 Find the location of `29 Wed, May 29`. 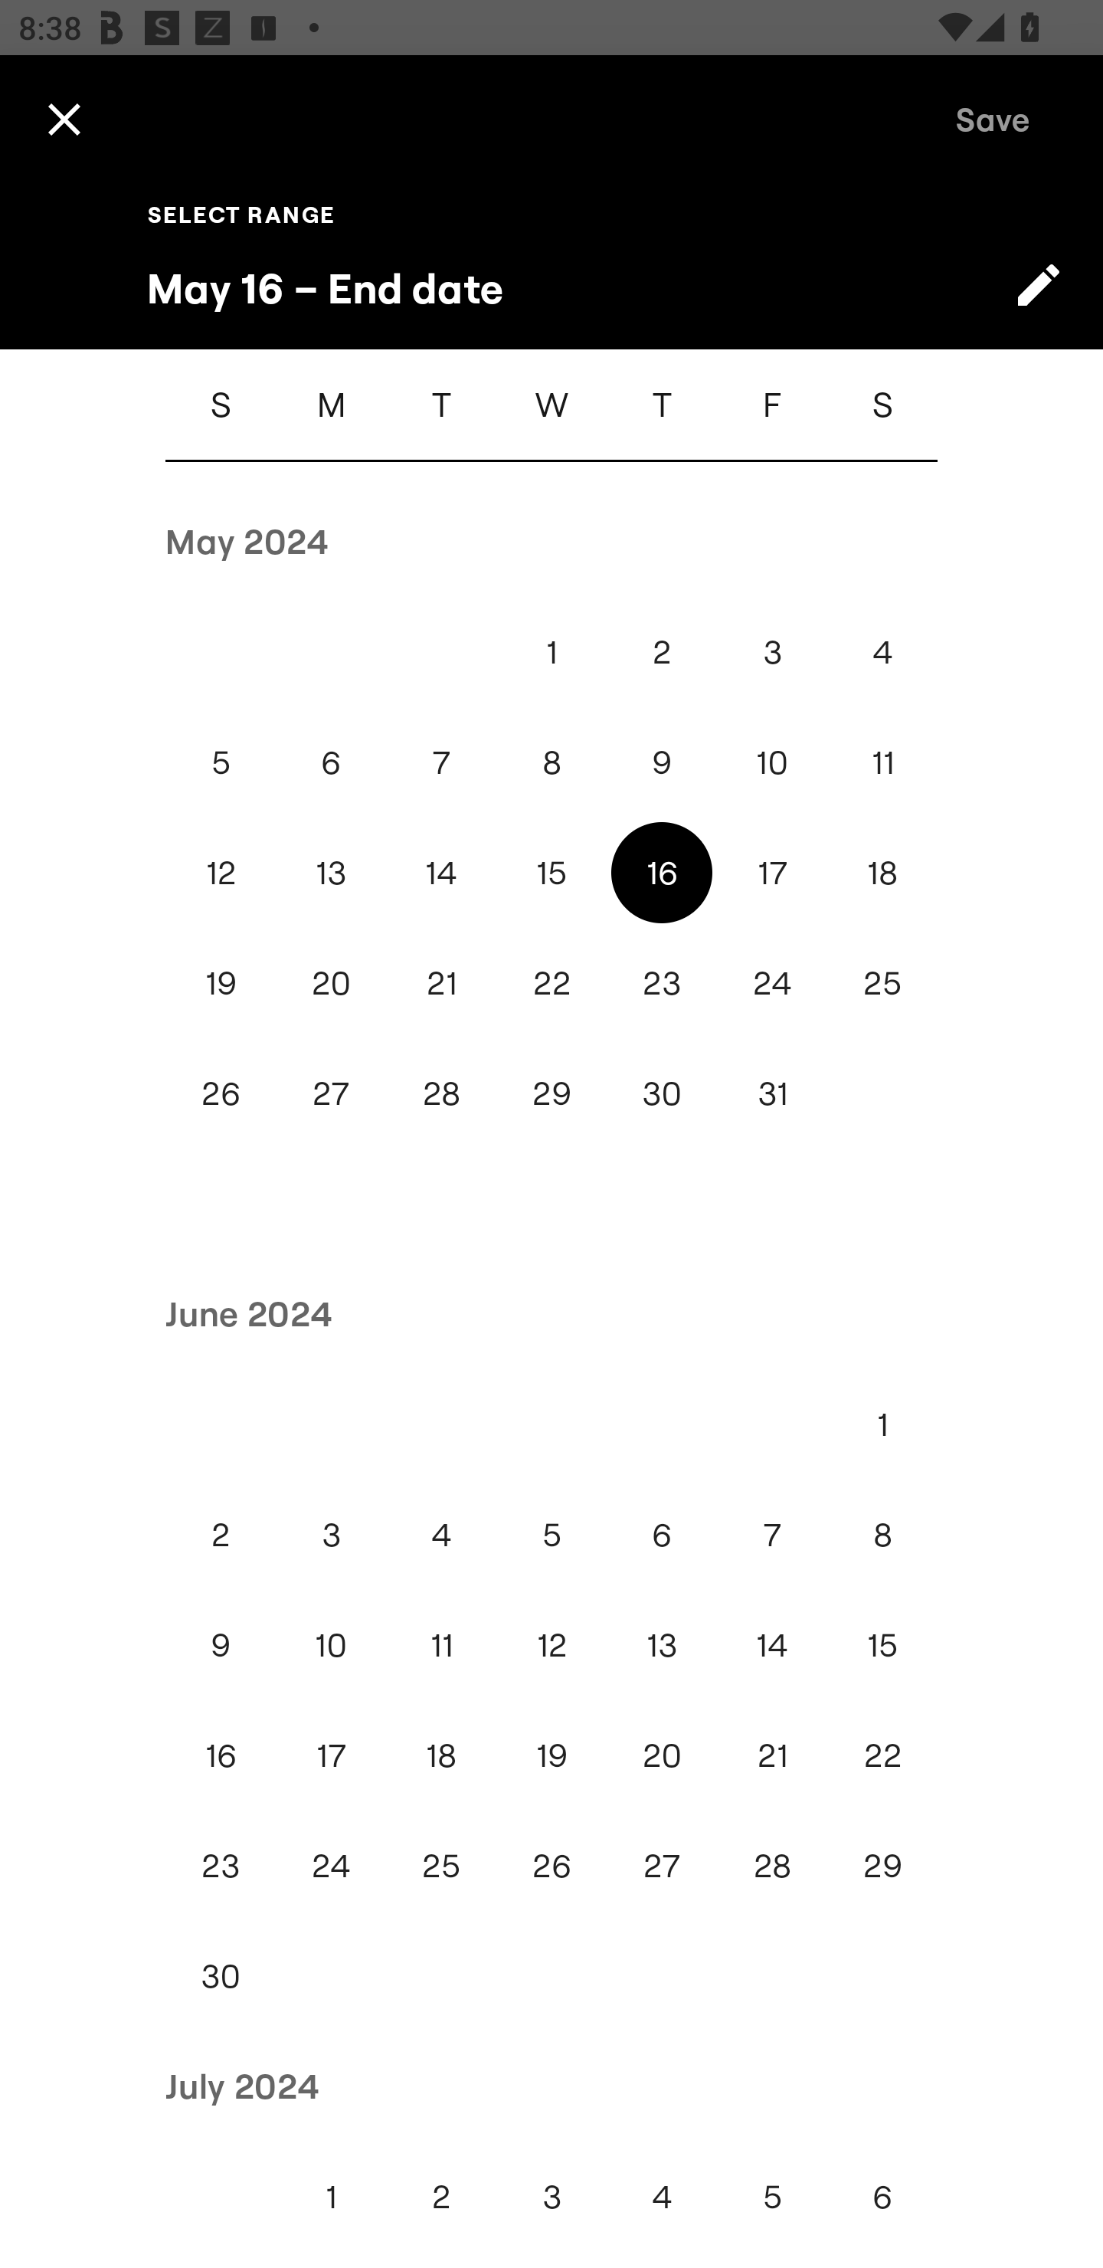

29 Wed, May 29 is located at coordinates (551, 1093).